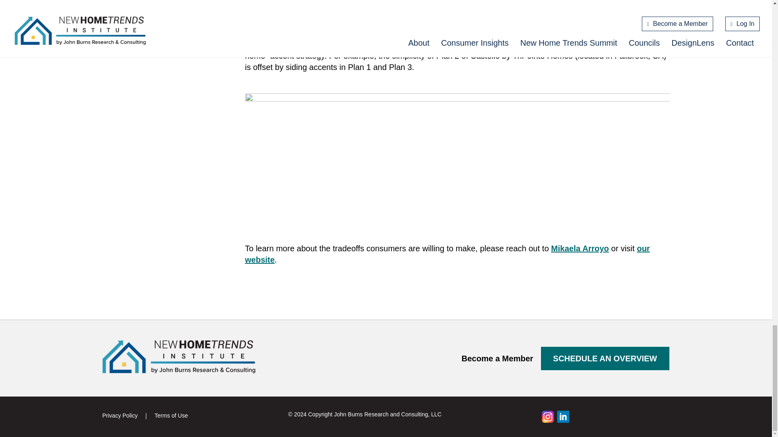 Image resolution: width=778 pixels, height=437 pixels. I want to click on Mikaela Arroyo, so click(580, 248).